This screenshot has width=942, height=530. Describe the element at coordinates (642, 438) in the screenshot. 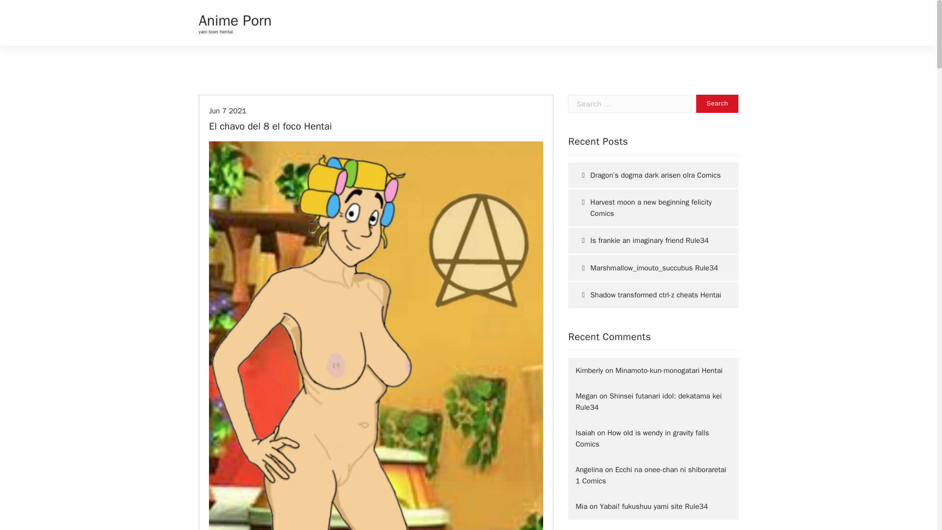

I see `How old is wendy in gravity falls Comics` at that location.